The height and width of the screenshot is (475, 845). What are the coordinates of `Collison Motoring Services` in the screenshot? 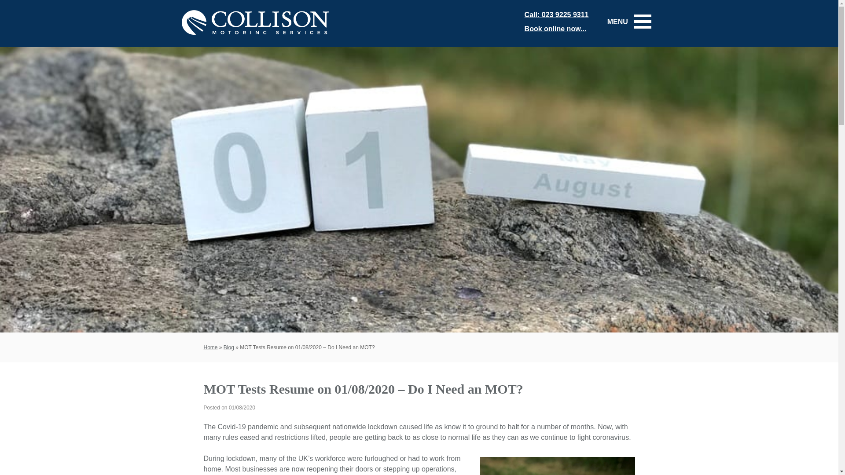 It's located at (254, 39).